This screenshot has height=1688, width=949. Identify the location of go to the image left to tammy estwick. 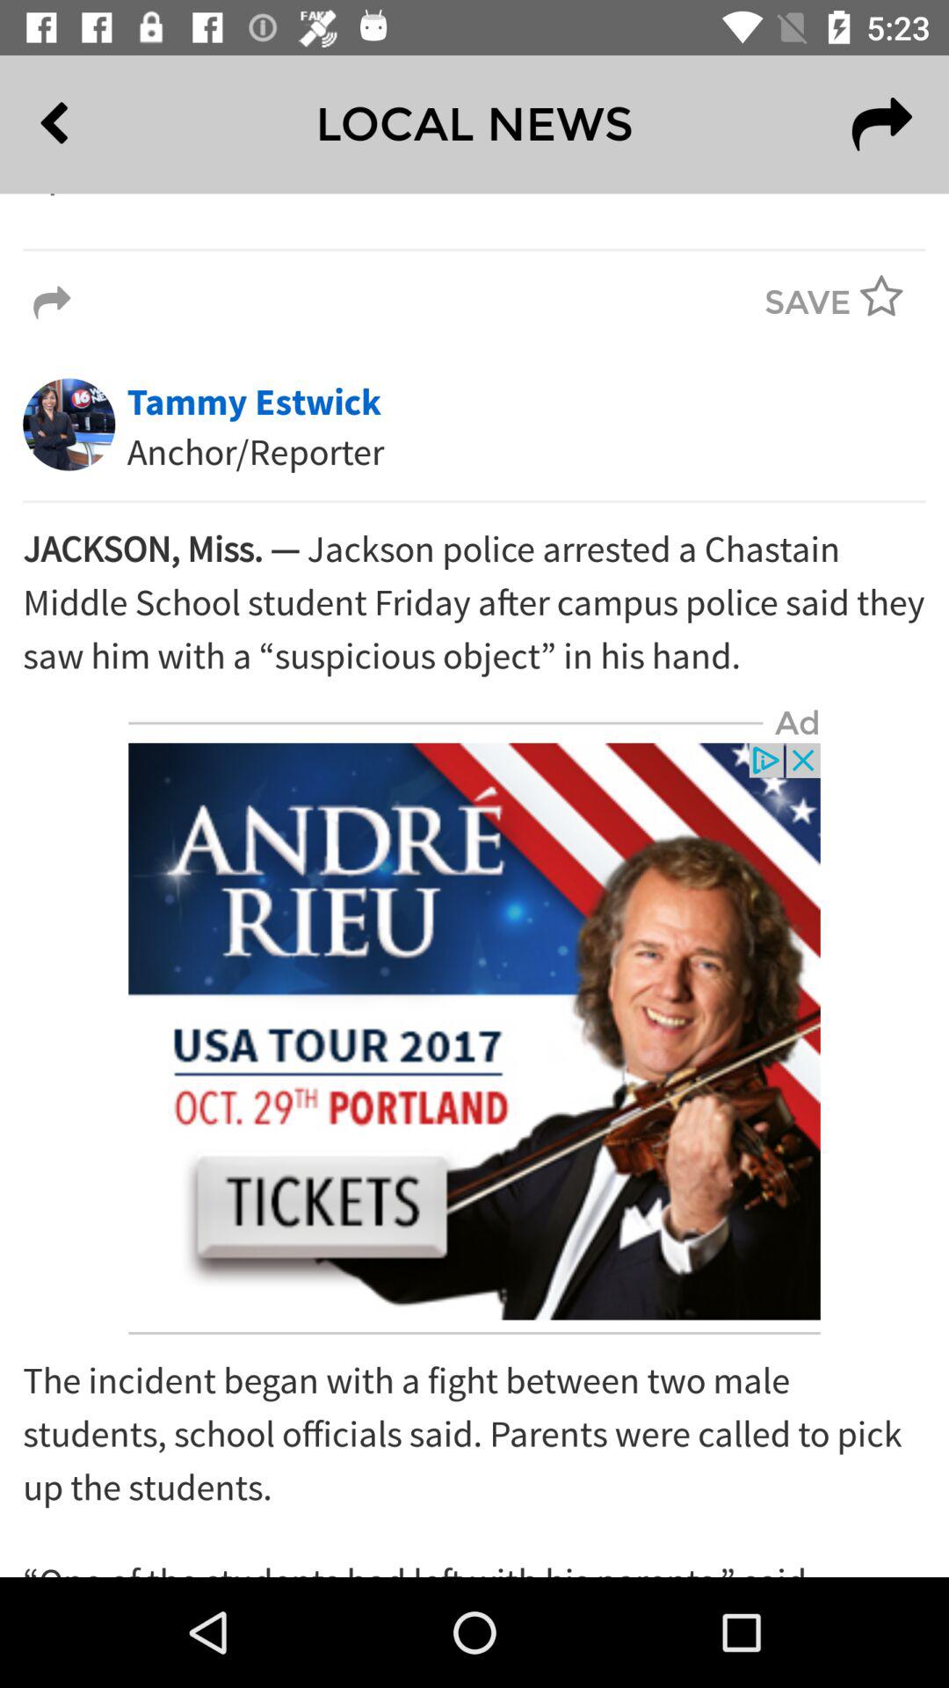
(69, 424).